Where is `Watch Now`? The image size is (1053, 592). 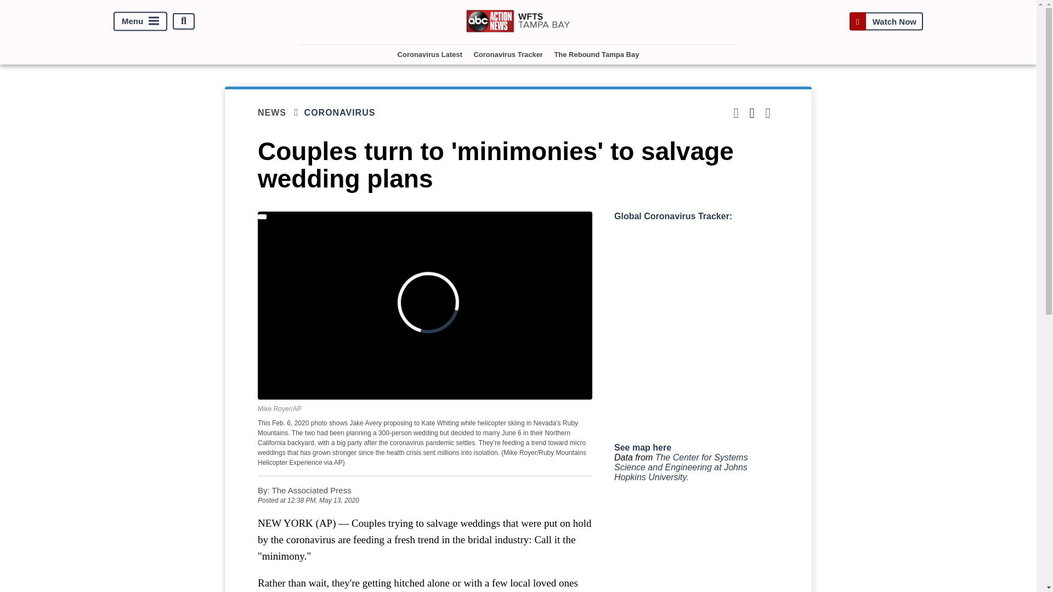
Watch Now is located at coordinates (886, 21).